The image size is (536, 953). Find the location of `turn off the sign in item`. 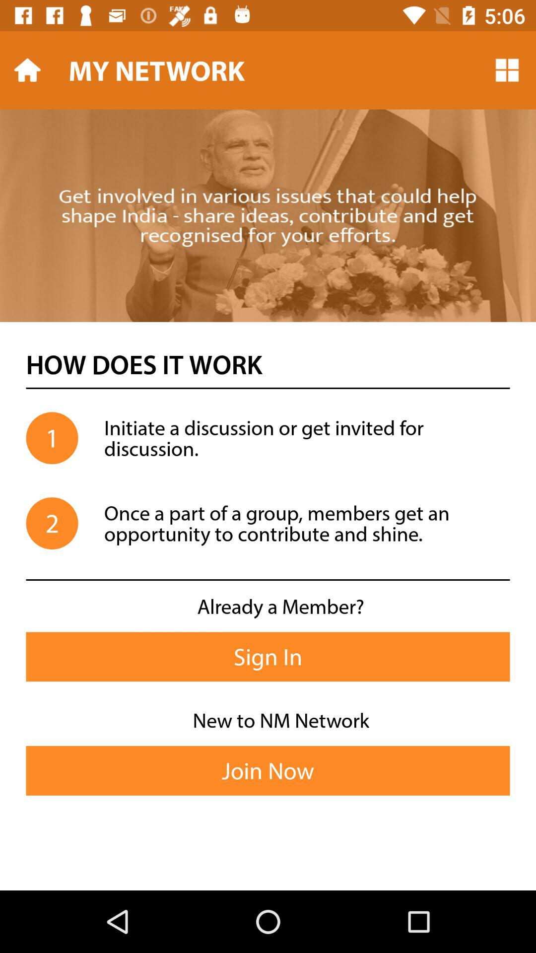

turn off the sign in item is located at coordinates (268, 657).